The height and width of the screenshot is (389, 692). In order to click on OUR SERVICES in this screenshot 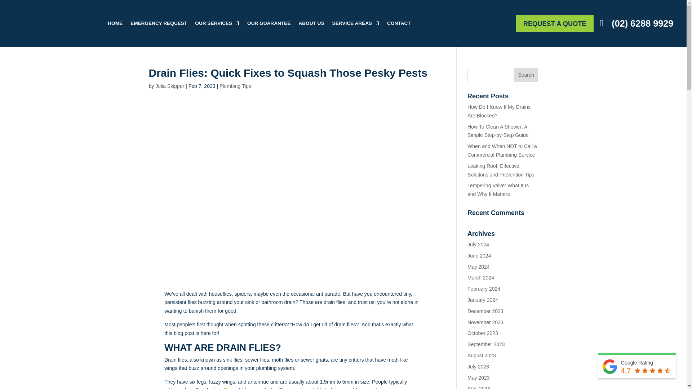, I will do `click(217, 23)`.